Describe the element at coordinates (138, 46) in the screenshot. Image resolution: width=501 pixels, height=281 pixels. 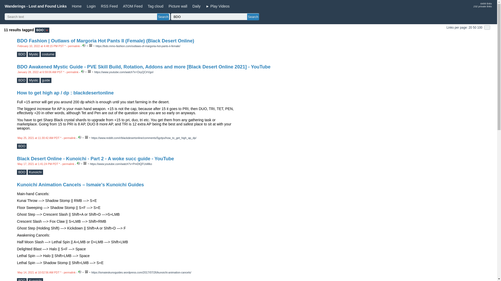
I see `Short link` at that location.